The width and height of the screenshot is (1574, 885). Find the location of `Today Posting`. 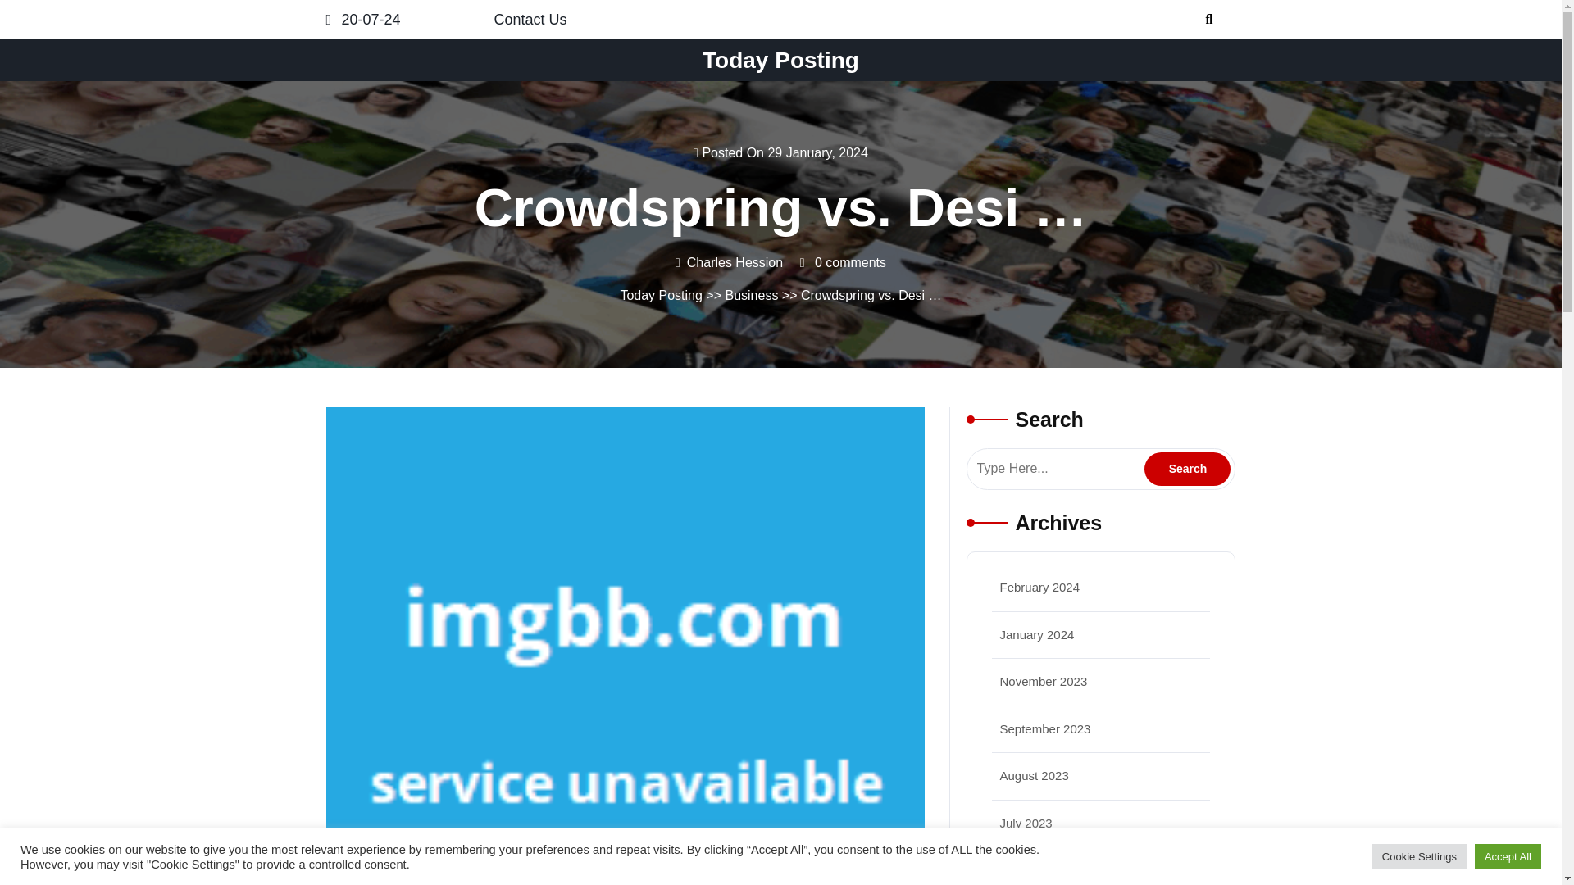

Today Posting is located at coordinates (661, 295).